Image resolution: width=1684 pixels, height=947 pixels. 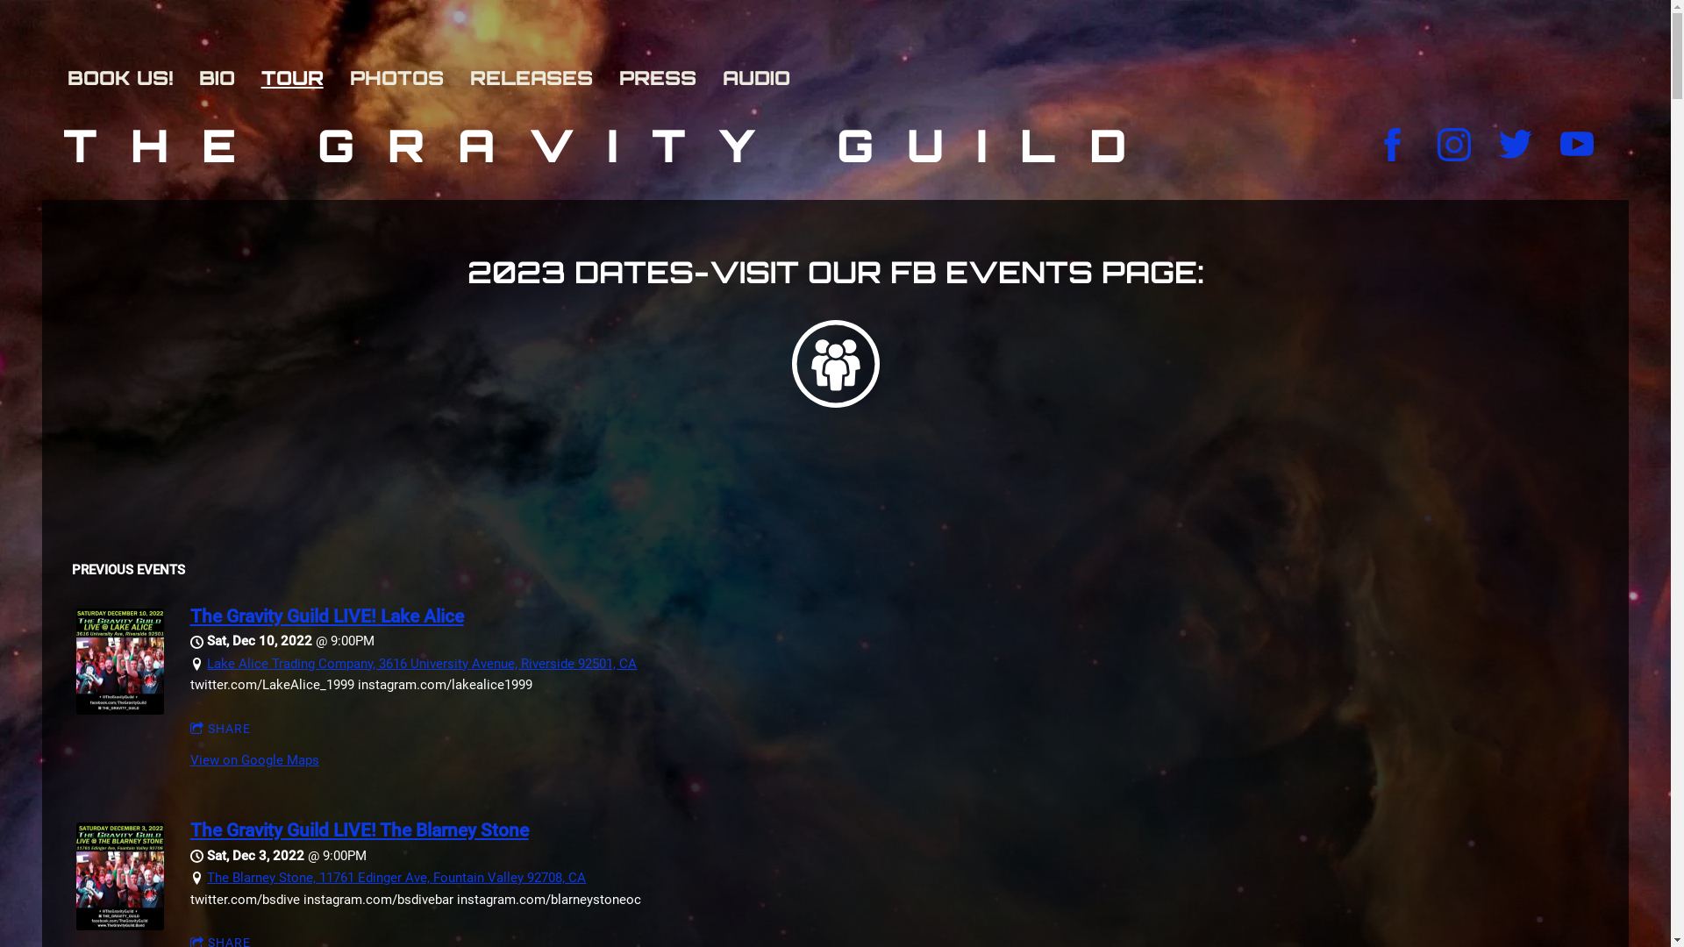 I want to click on RELEASES, so click(x=540, y=77).